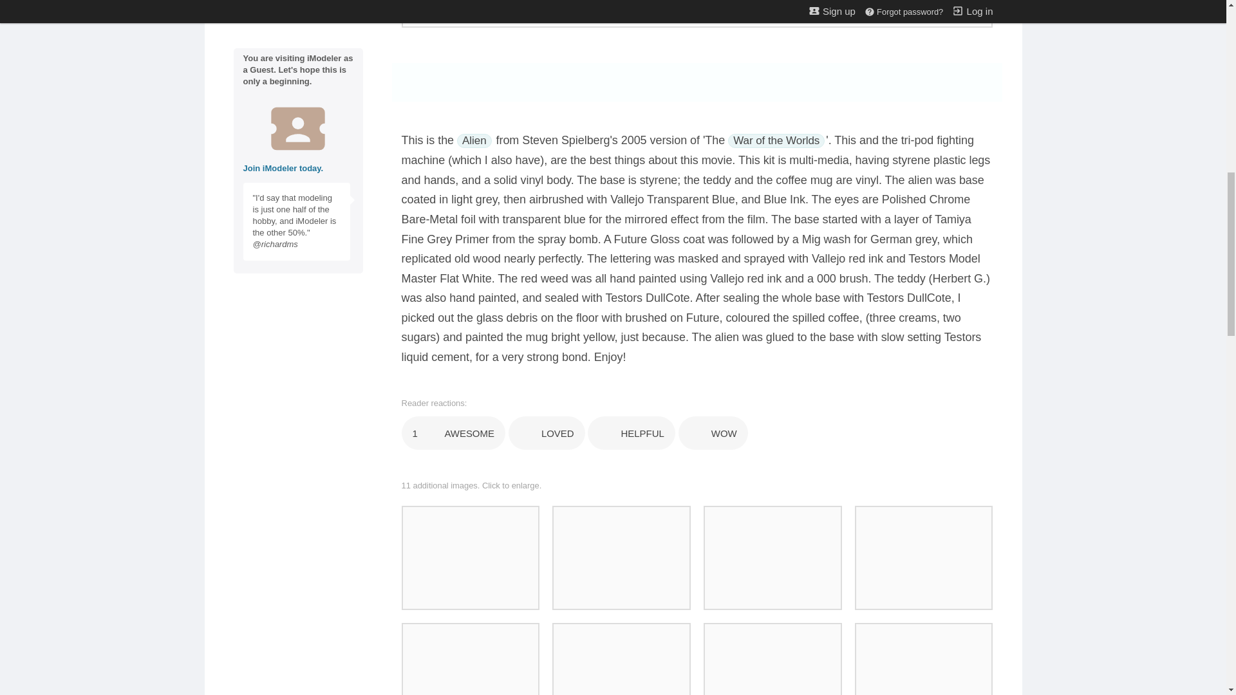 The width and height of the screenshot is (1236, 695). Describe the element at coordinates (776, 141) in the screenshot. I see `War of the Worlds` at that location.